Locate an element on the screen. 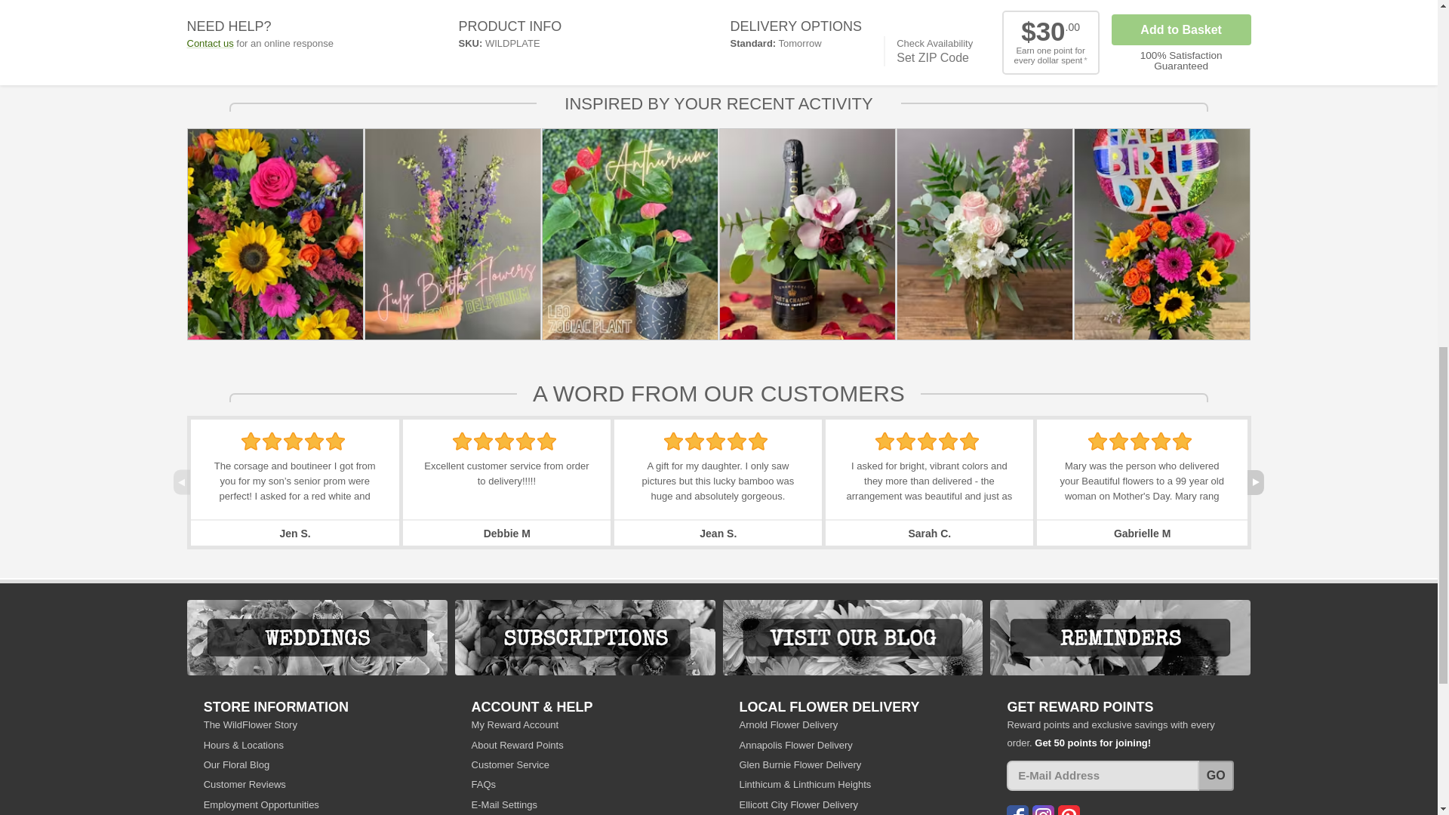  Full Star is located at coordinates (293, 441).